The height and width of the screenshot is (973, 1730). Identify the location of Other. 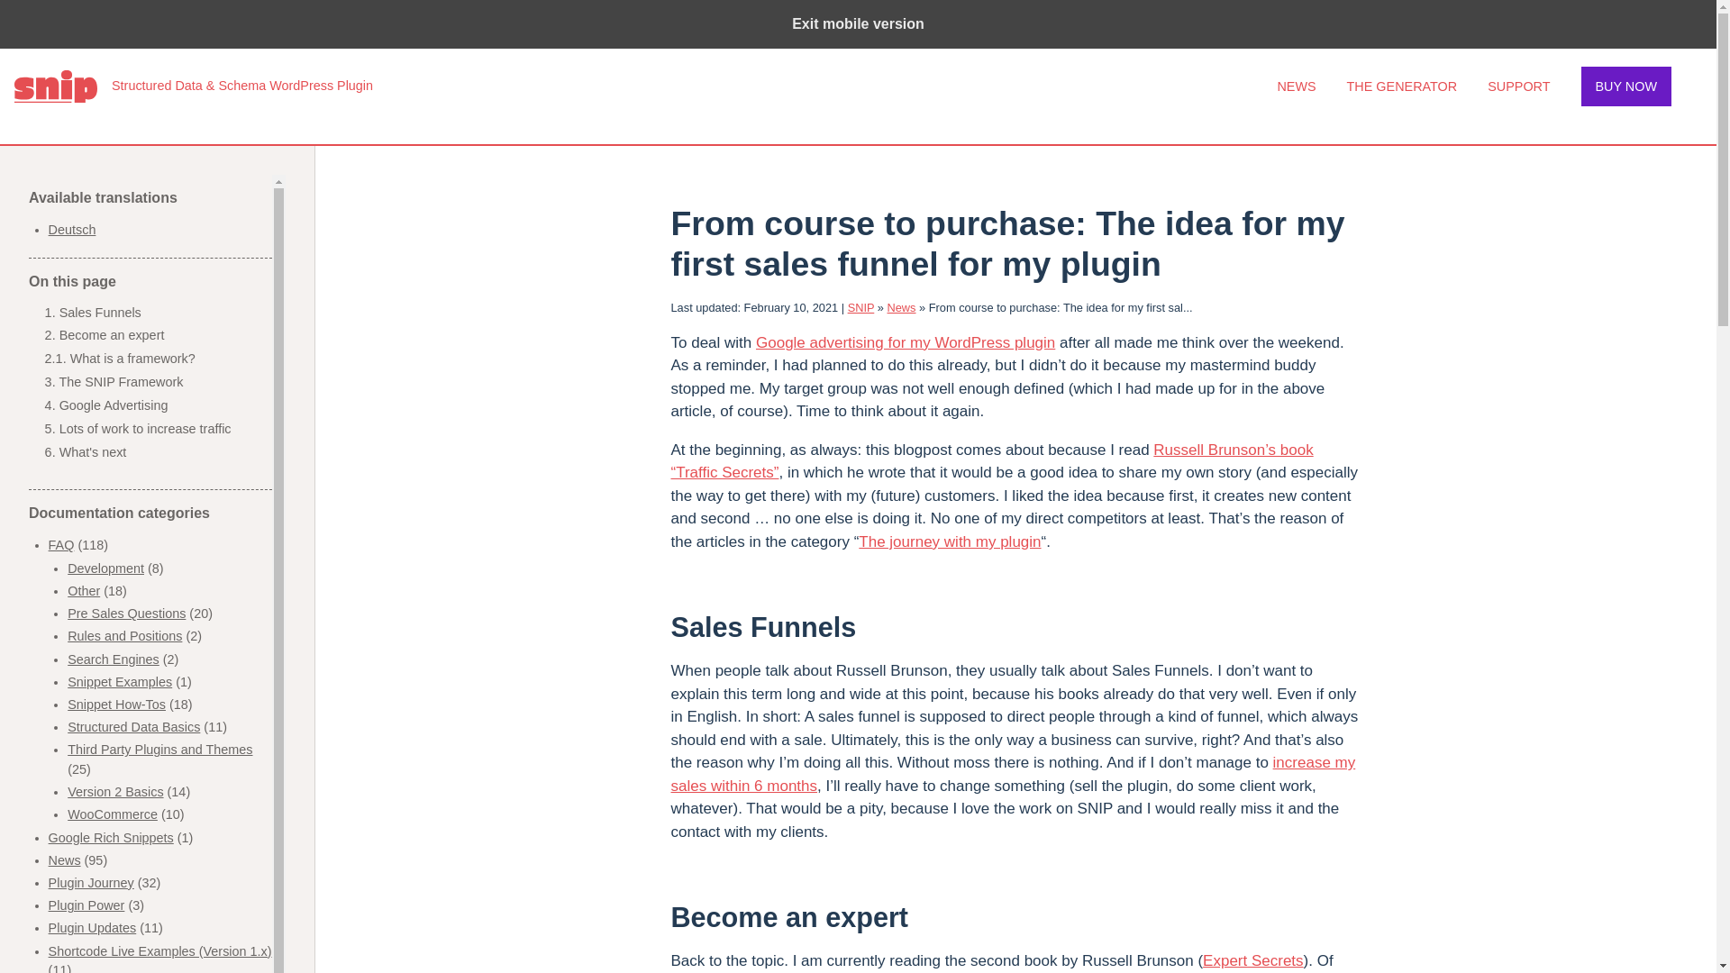
(83, 591).